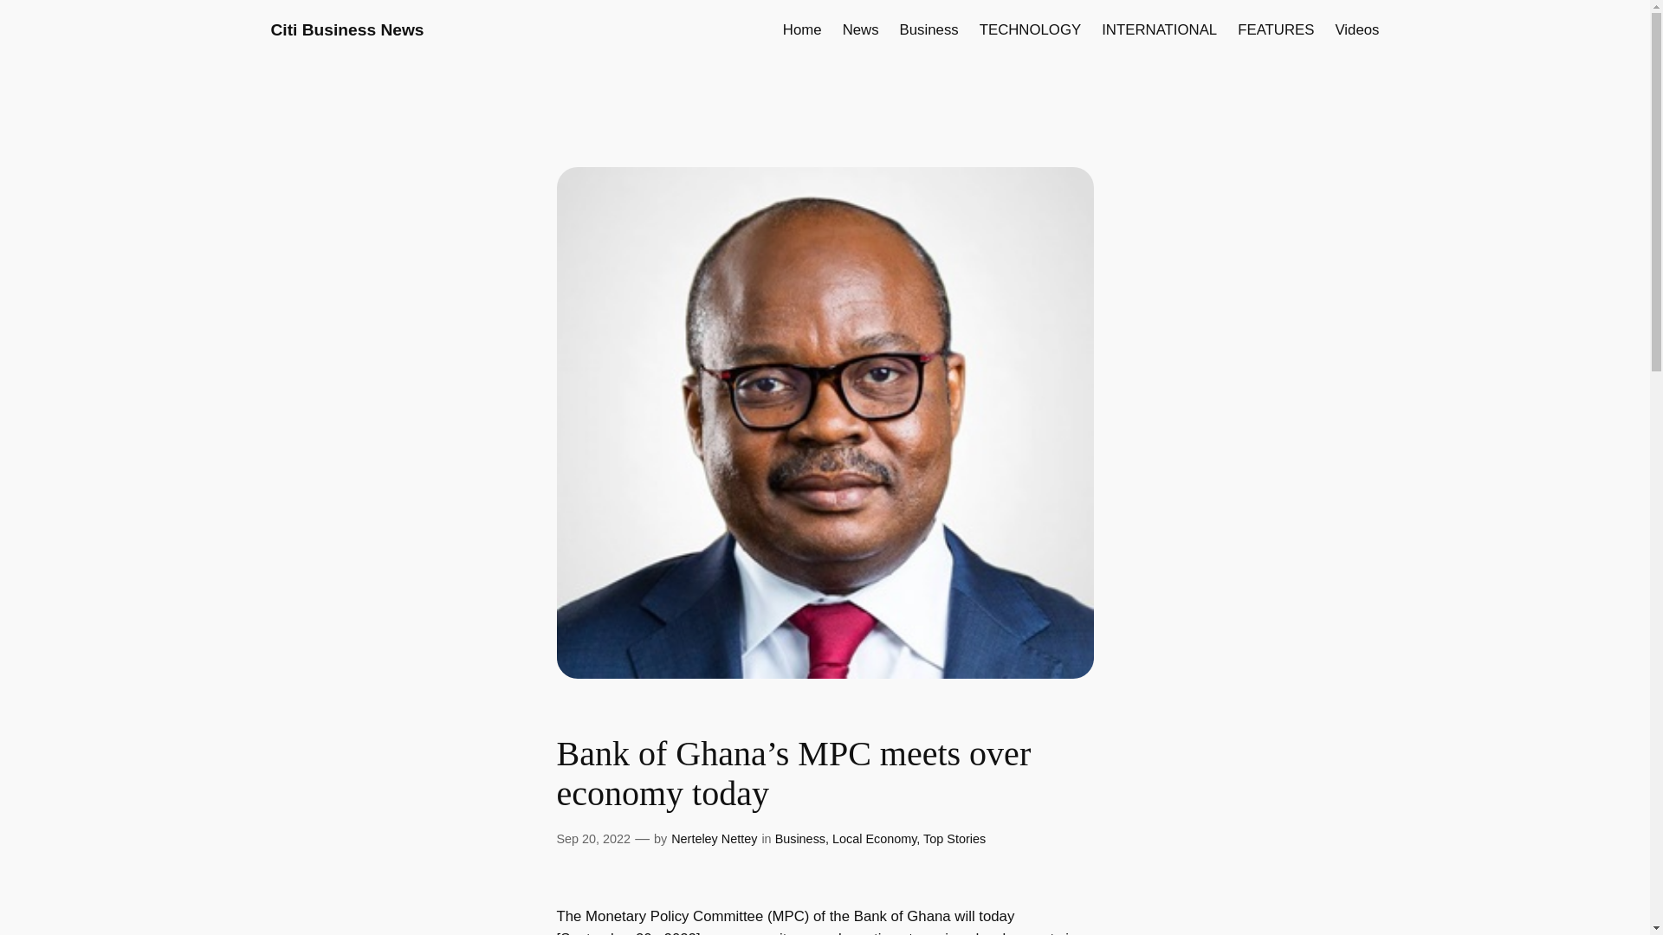 The image size is (1663, 935). What do you see at coordinates (929, 29) in the screenshot?
I see `Business` at bounding box center [929, 29].